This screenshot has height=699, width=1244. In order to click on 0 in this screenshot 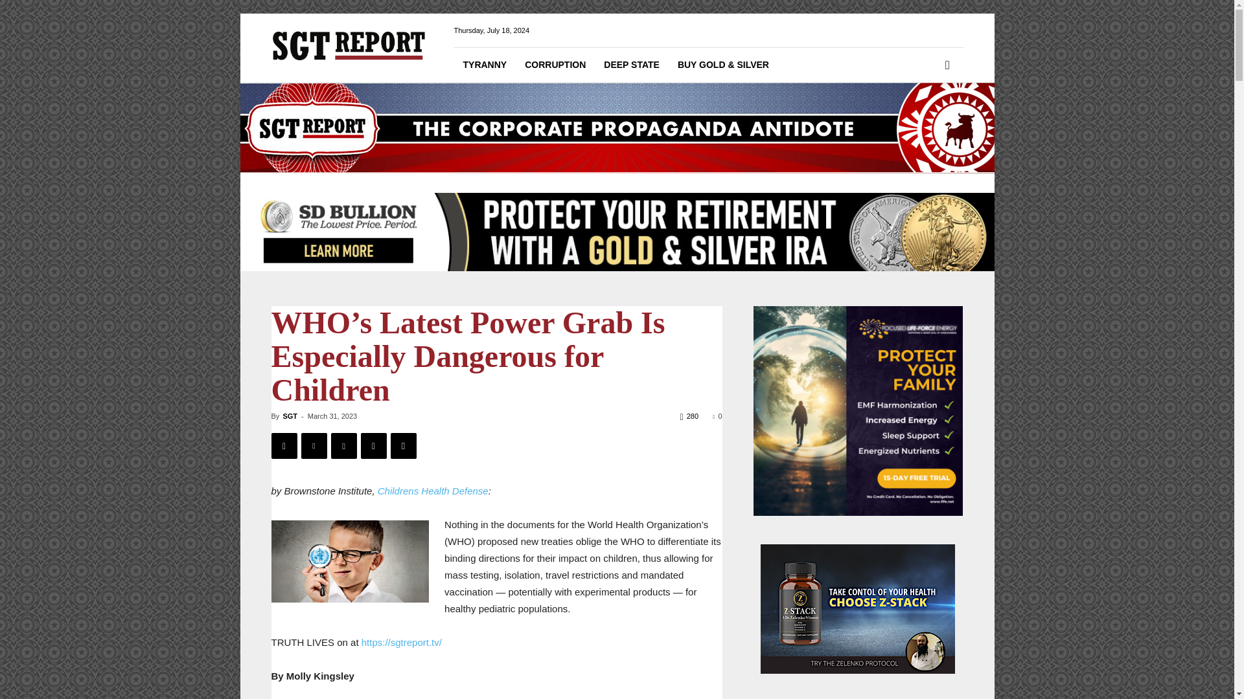, I will do `click(717, 416)`.